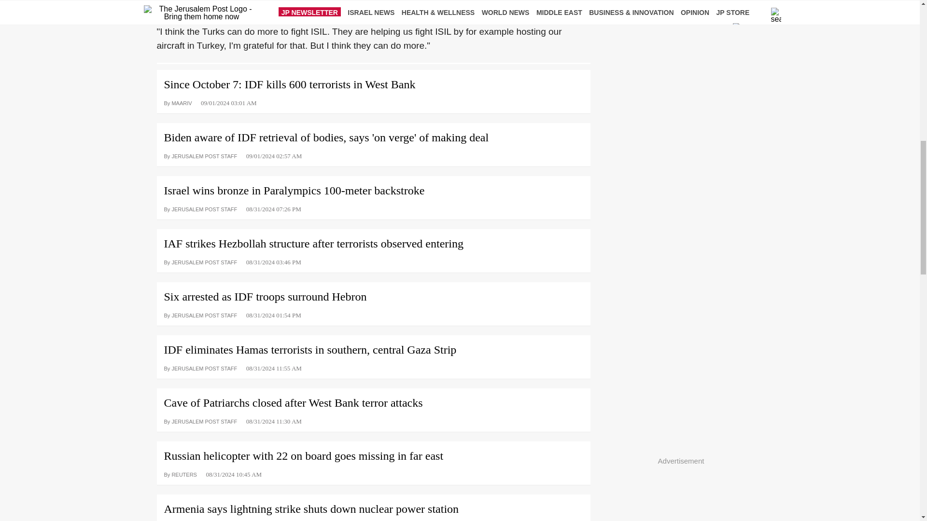  What do you see at coordinates (200, 208) in the screenshot?
I see `By JERUSALEM POST STAFF` at bounding box center [200, 208].